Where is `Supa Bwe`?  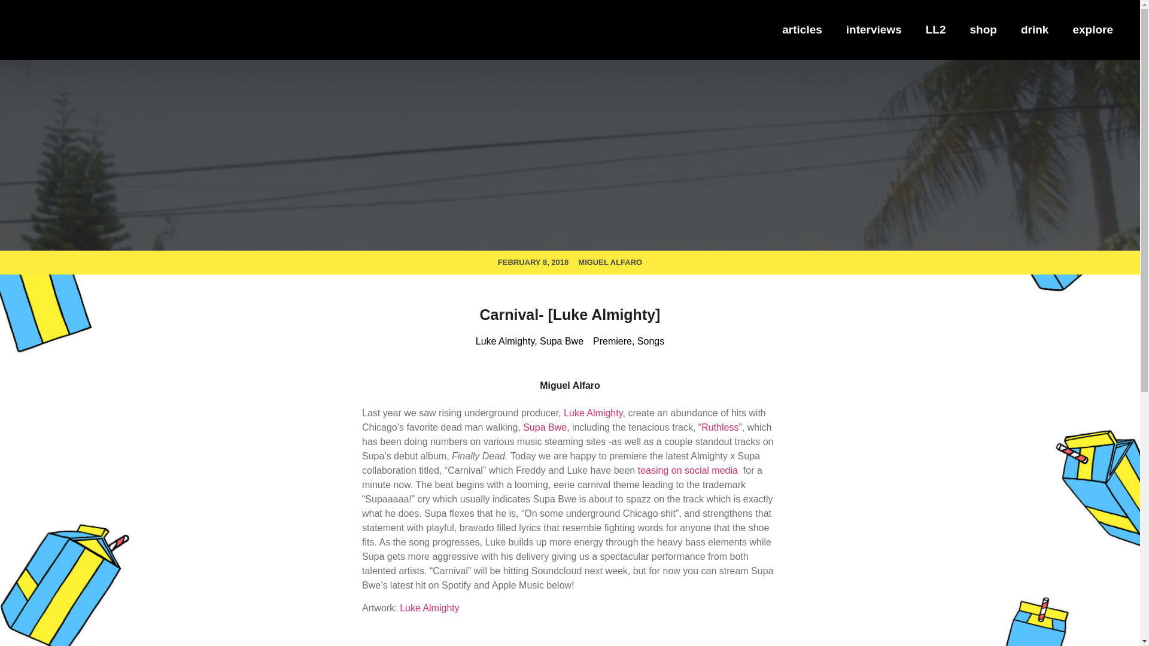
Supa Bwe is located at coordinates (545, 427).